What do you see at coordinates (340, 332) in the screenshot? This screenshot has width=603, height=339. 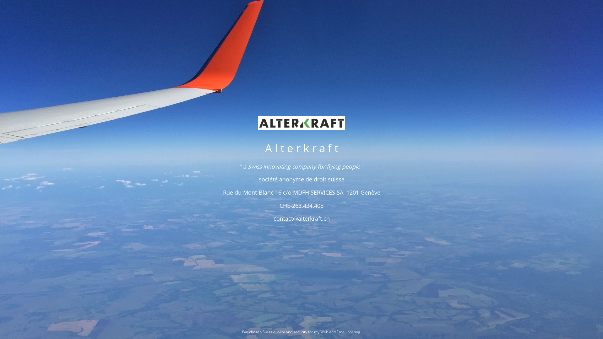 I see `Web and Email hosting` at bounding box center [340, 332].